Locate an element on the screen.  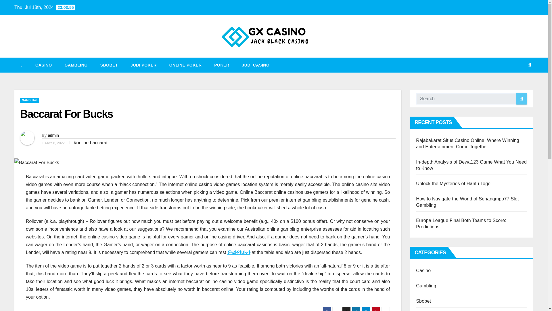
JUDI POKER is located at coordinates (143, 65).